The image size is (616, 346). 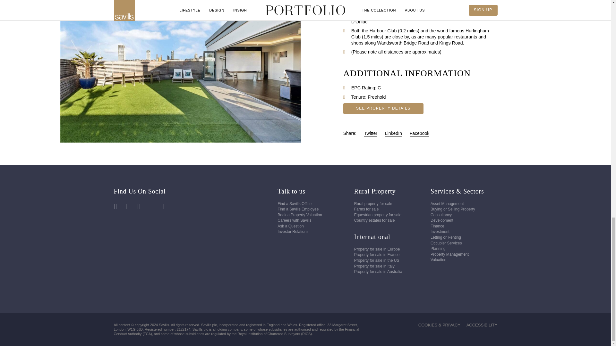 I want to click on Investor Relations, so click(x=293, y=232).